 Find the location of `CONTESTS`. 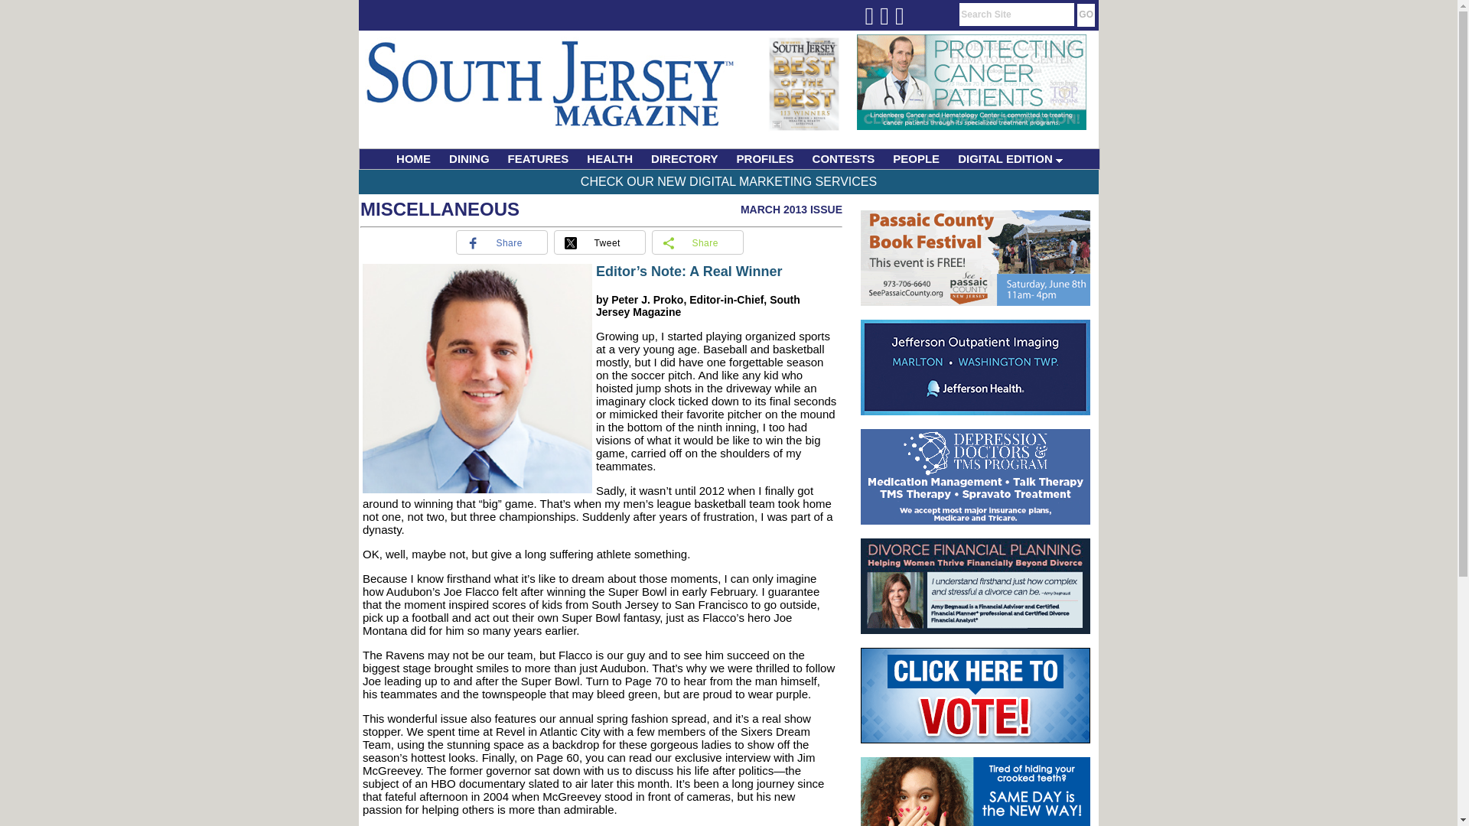

CONTESTS is located at coordinates (843, 159).